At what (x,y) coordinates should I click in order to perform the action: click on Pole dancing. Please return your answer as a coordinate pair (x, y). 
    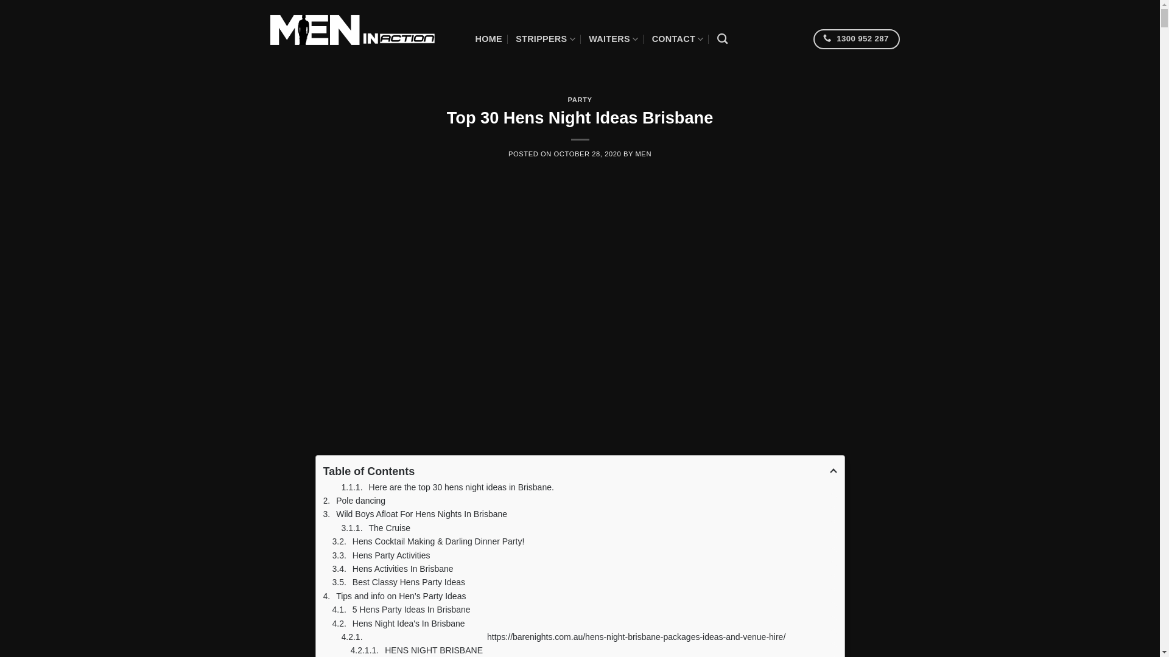
    Looking at the image, I should click on (580, 501).